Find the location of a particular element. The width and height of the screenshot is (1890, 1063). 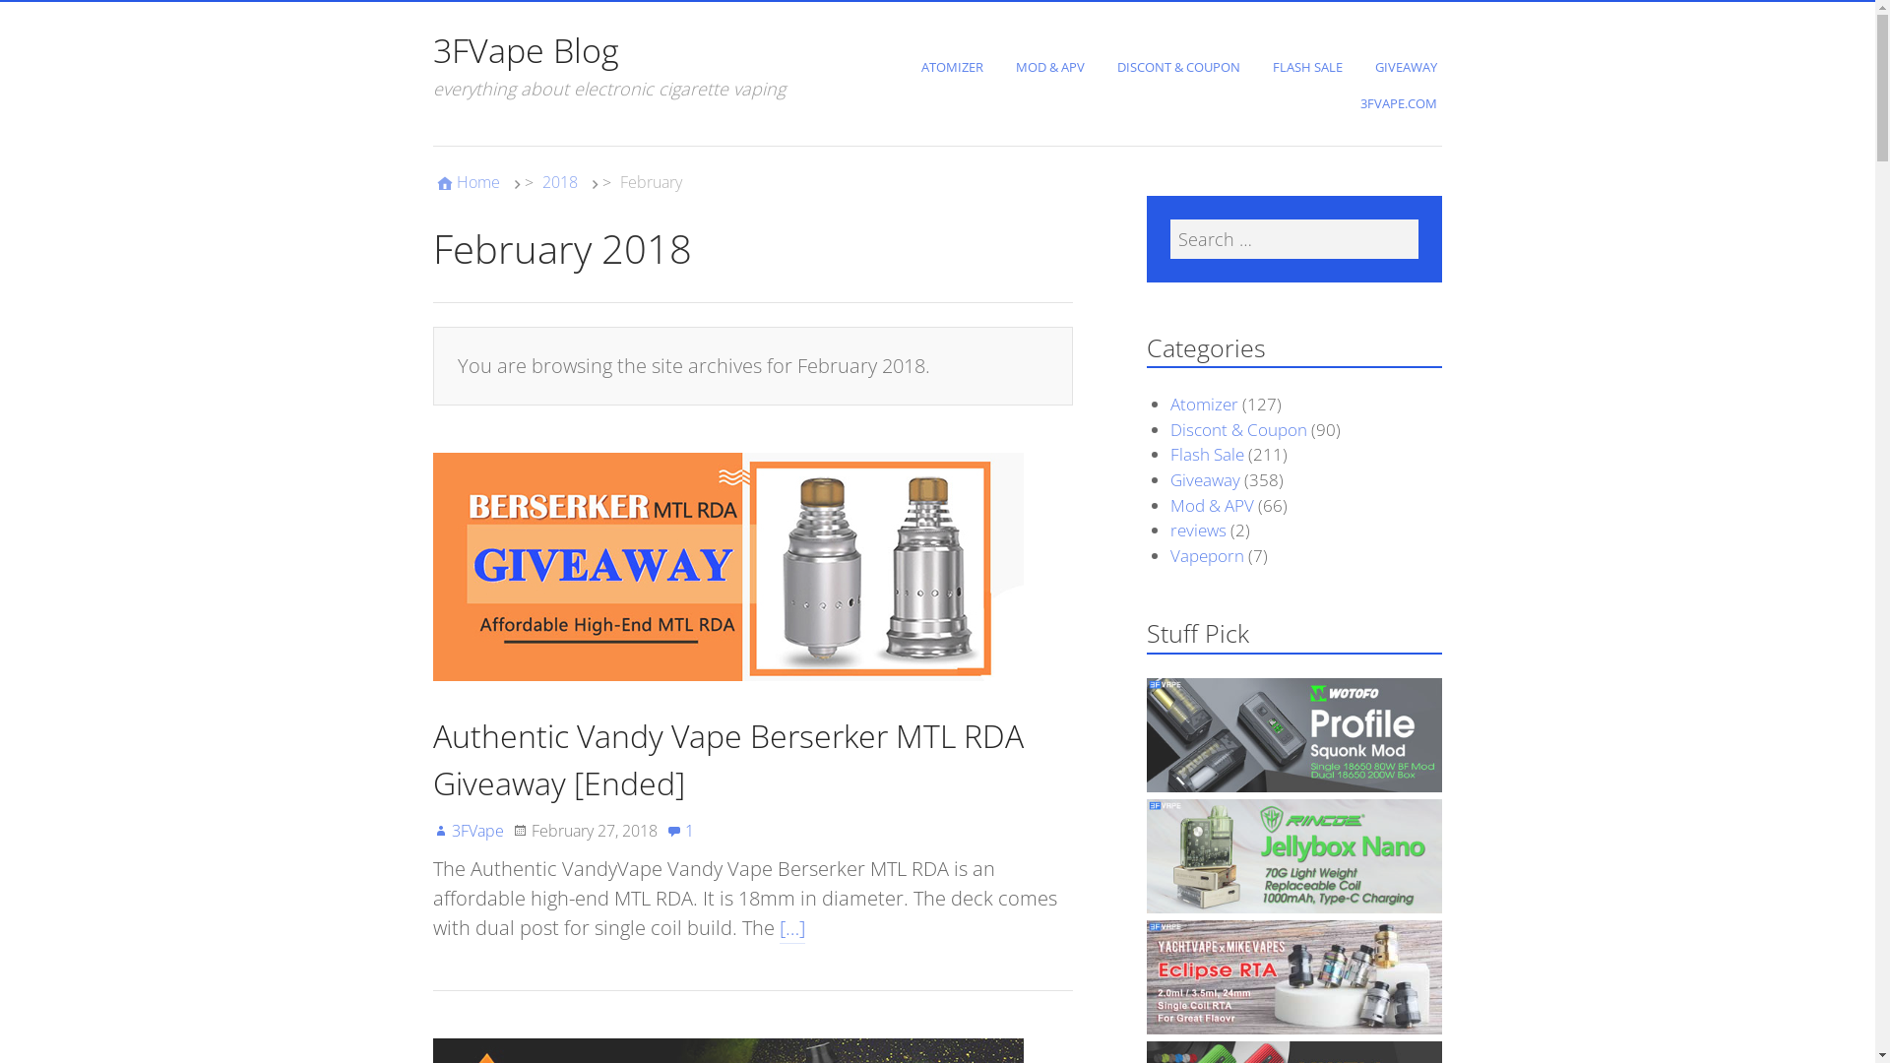

reviews is located at coordinates (1199, 530).